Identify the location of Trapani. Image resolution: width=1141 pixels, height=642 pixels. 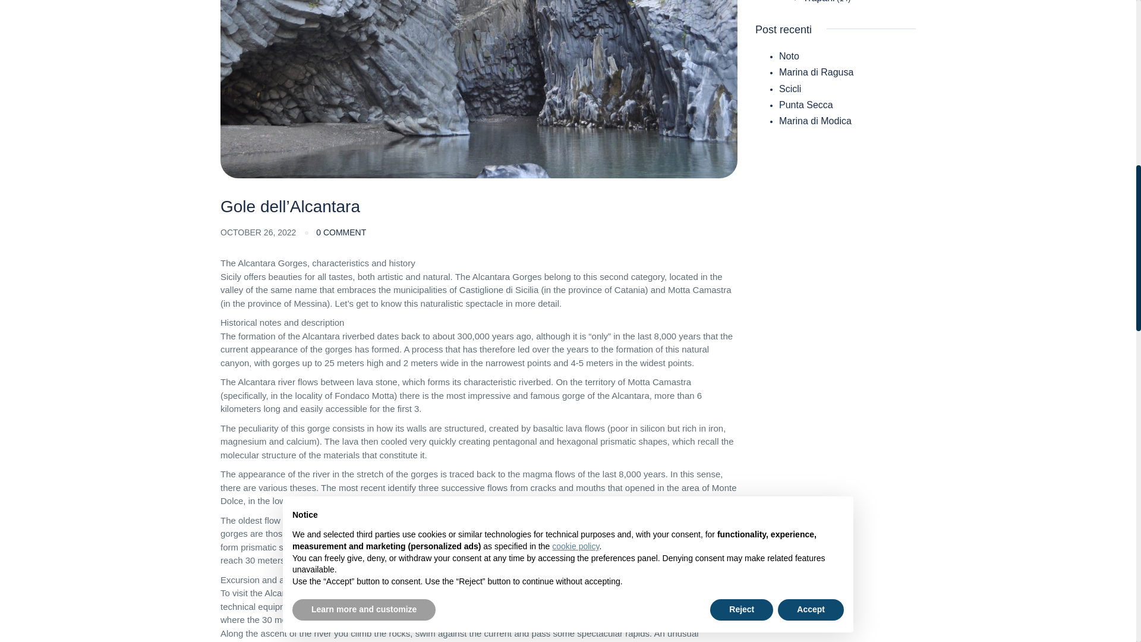
(819, 1).